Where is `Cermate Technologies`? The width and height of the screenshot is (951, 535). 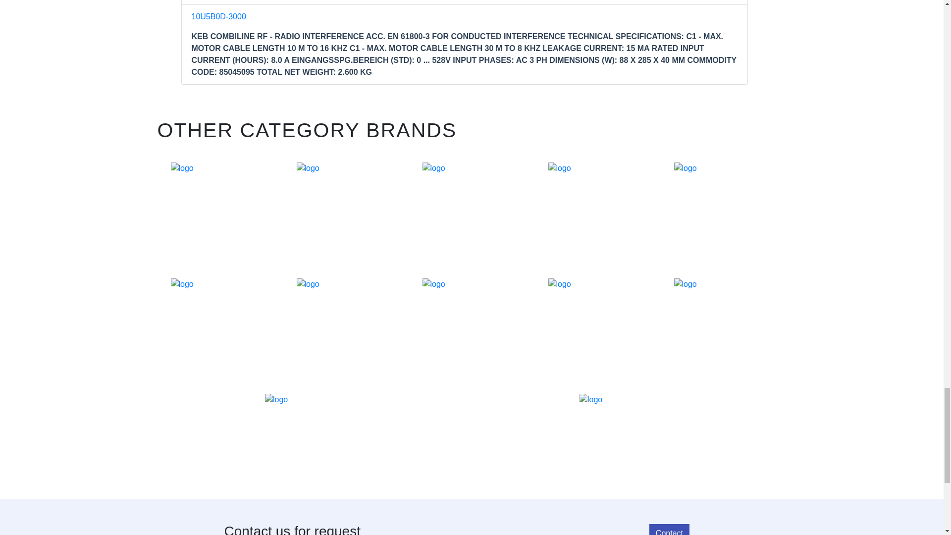
Cermate Technologies is located at coordinates (472, 210).